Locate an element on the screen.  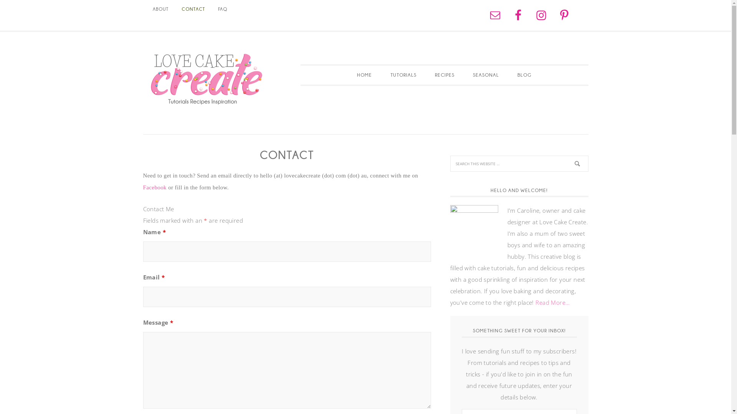
Facebook  is located at coordinates (155, 187).